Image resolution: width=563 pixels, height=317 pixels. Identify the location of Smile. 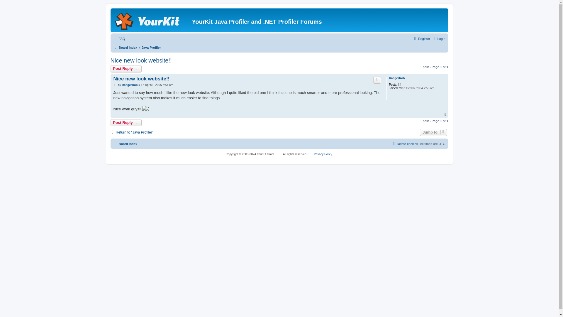
(145, 109).